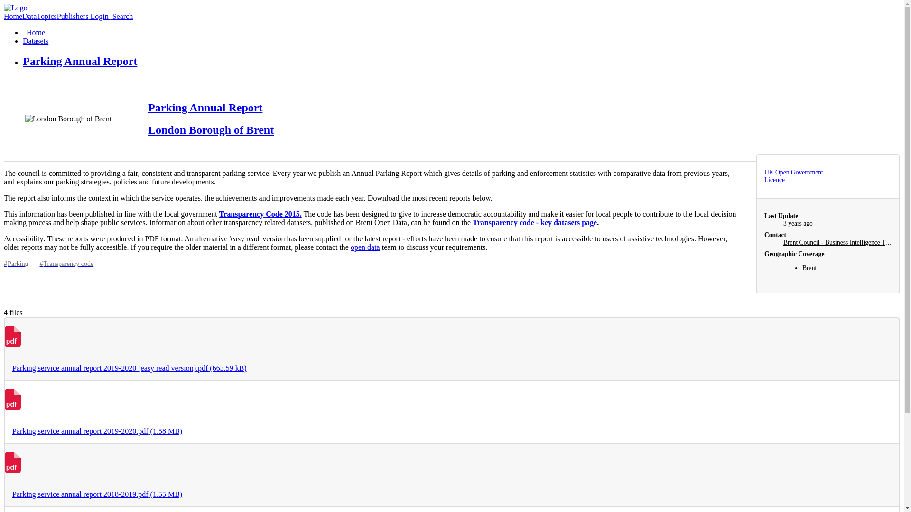 Image resolution: width=911 pixels, height=512 pixels. I want to click on Home, so click(12, 16).